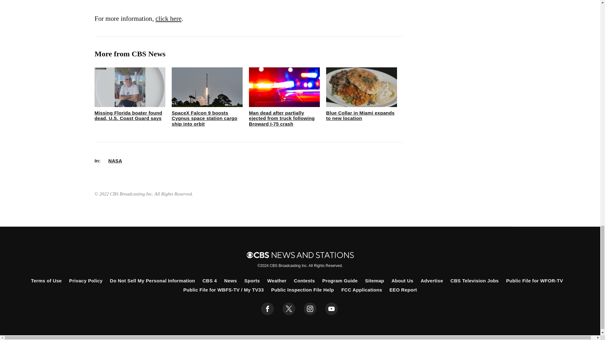 The width and height of the screenshot is (605, 340). Describe the element at coordinates (331, 309) in the screenshot. I see `youtube` at that location.